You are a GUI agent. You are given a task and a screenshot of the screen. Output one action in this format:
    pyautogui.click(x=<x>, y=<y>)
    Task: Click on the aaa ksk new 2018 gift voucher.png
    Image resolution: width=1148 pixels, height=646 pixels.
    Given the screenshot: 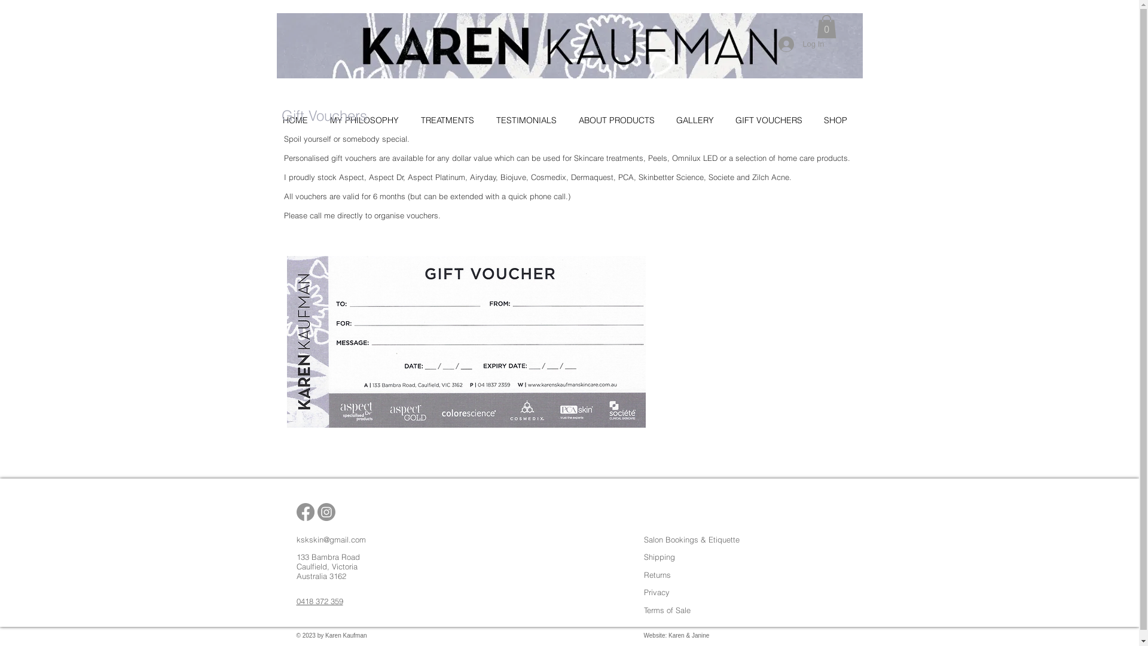 What is the action you would take?
    pyautogui.click(x=466, y=342)
    